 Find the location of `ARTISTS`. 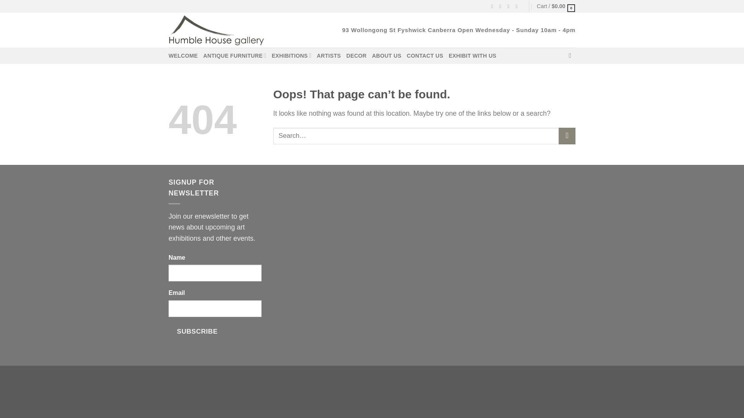

ARTISTS is located at coordinates (329, 56).